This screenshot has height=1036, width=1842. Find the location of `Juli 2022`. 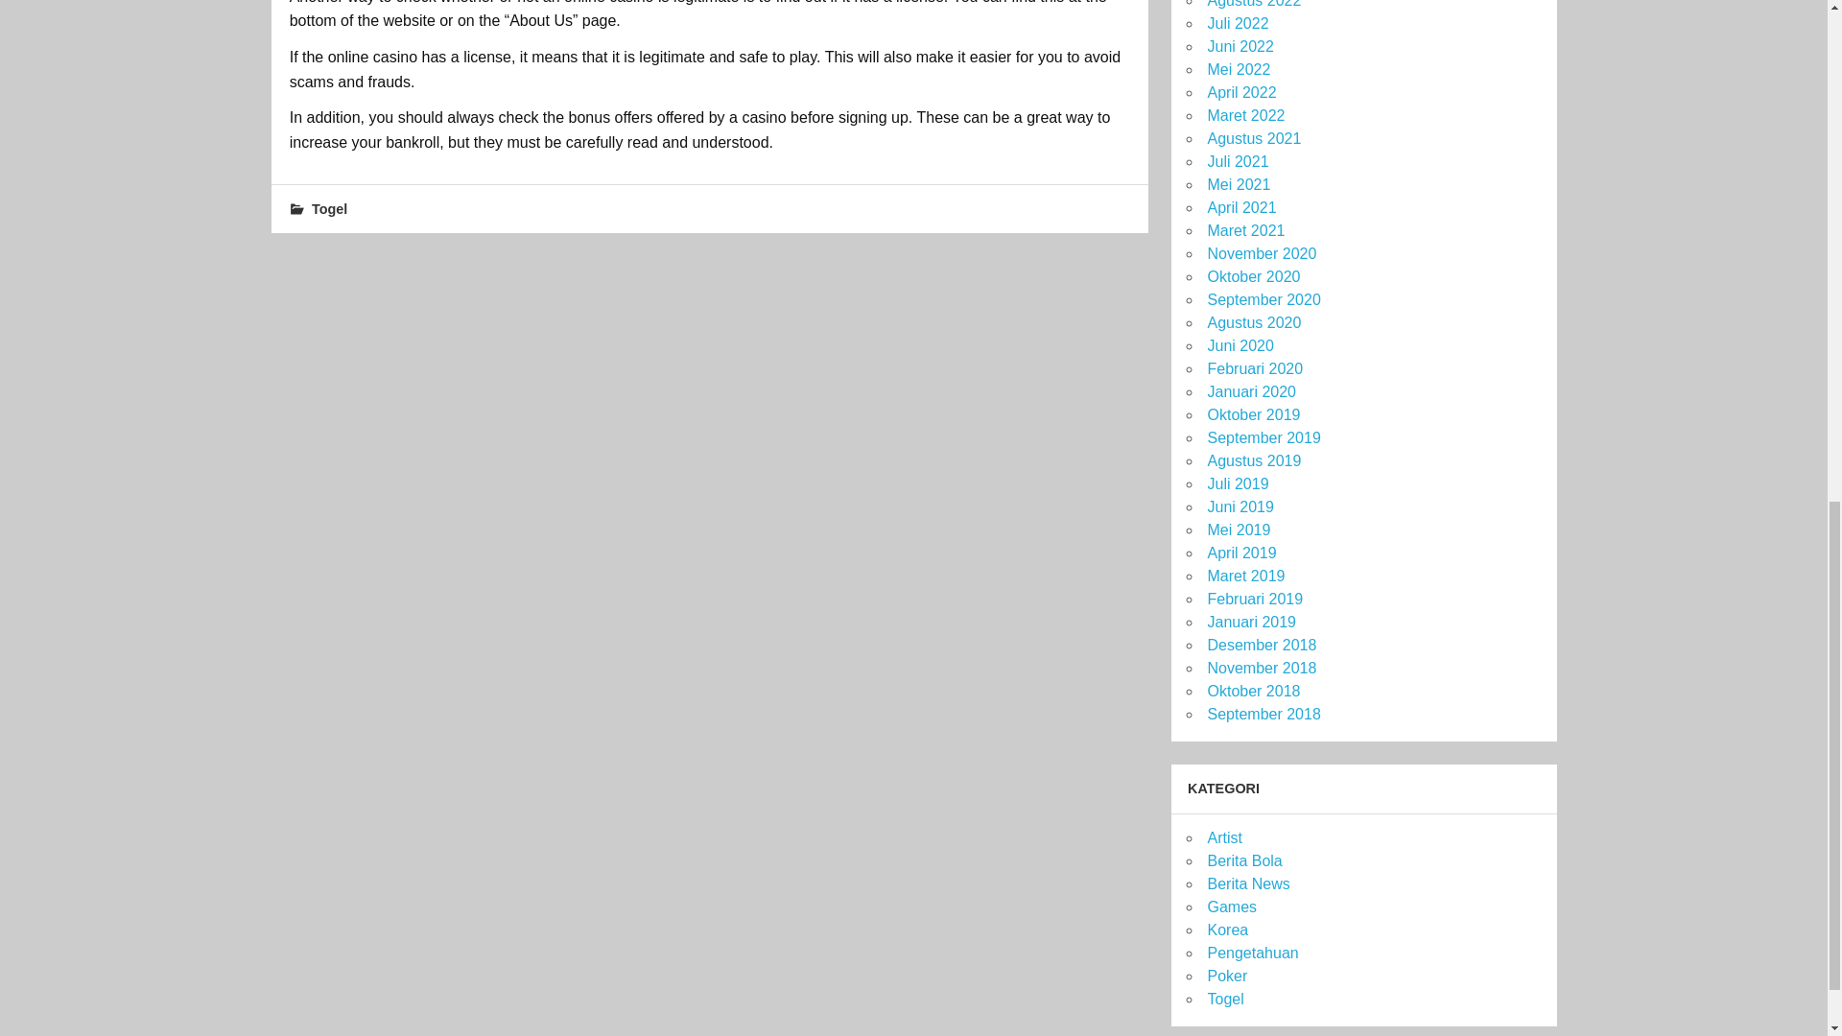

Juli 2022 is located at coordinates (1238, 23).